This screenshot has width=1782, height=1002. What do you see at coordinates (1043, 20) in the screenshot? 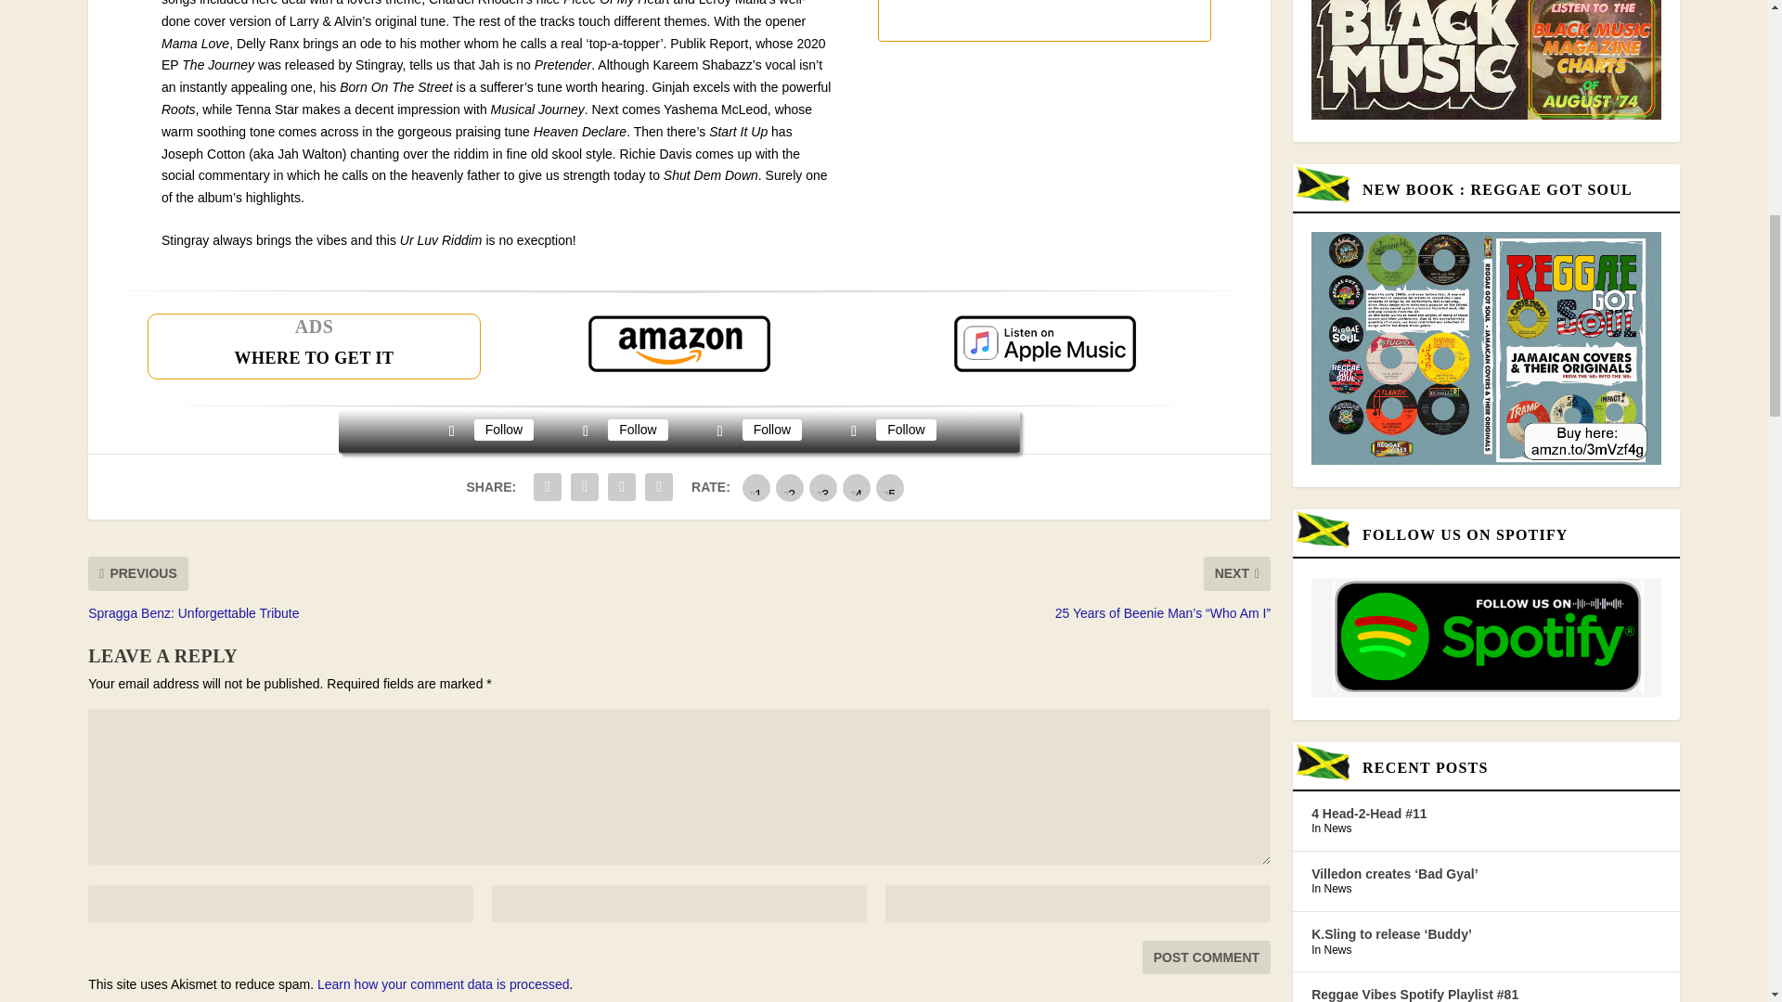
I see `YouTube video player` at bounding box center [1043, 20].